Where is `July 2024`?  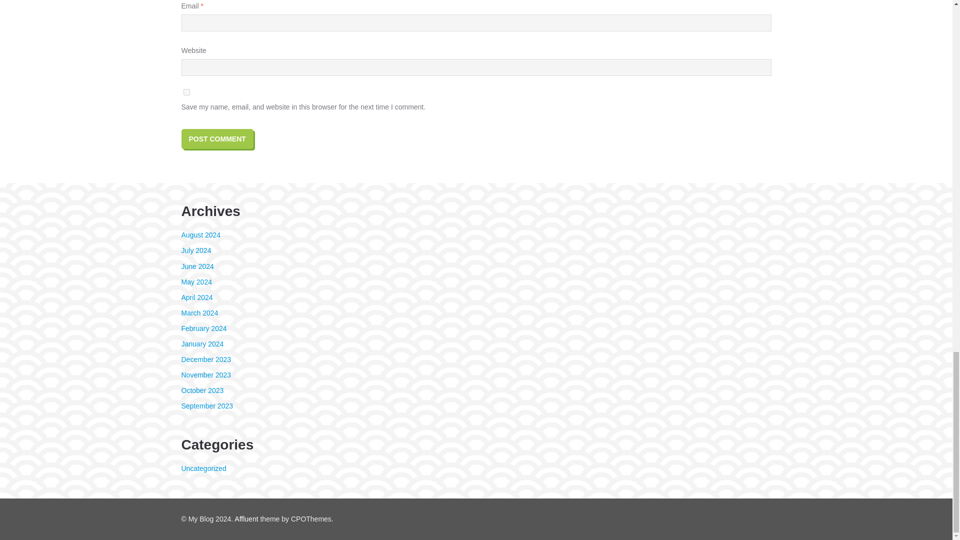 July 2024 is located at coordinates (196, 250).